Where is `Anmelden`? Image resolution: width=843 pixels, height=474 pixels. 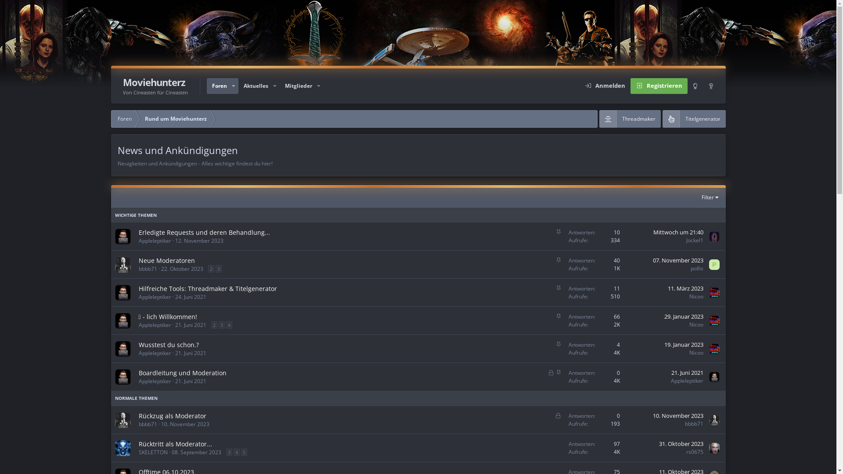
Anmelden is located at coordinates (605, 86).